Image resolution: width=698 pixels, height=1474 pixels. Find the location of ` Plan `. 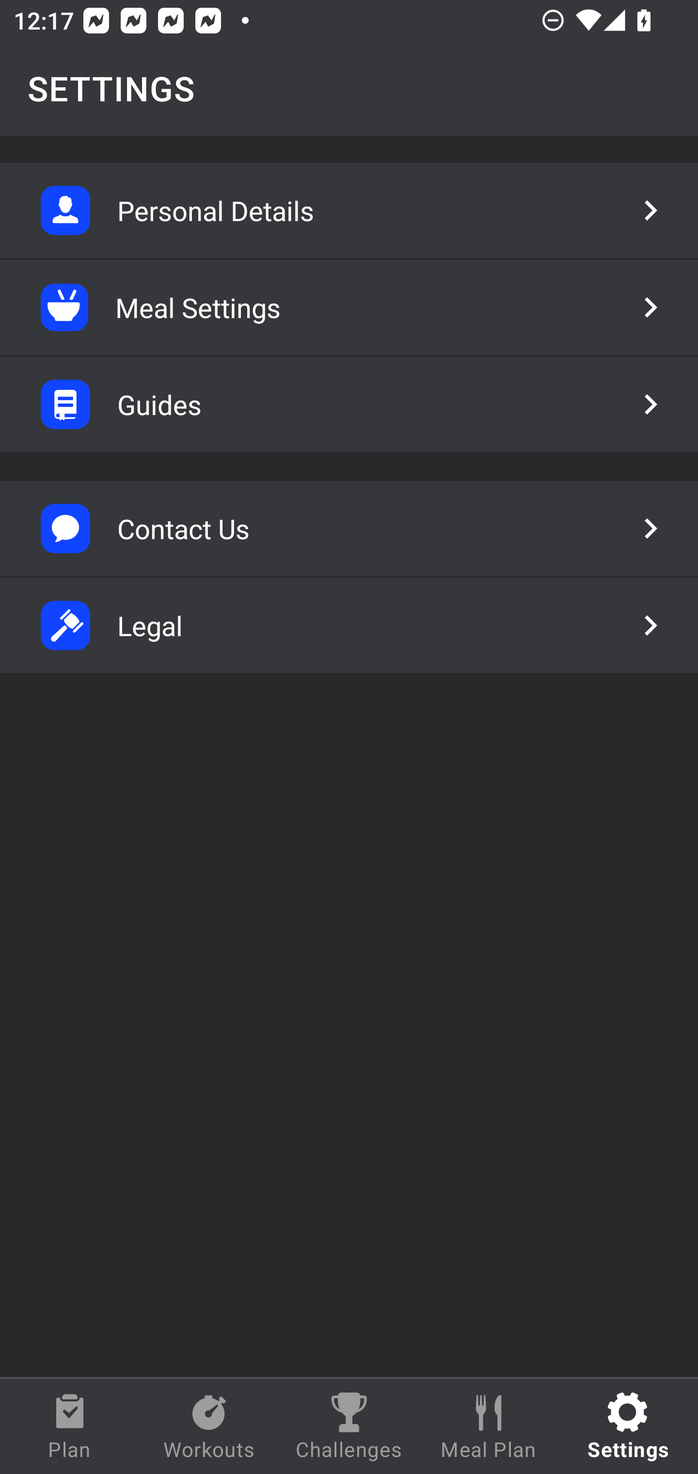

 Plan  is located at coordinates (70, 1426).